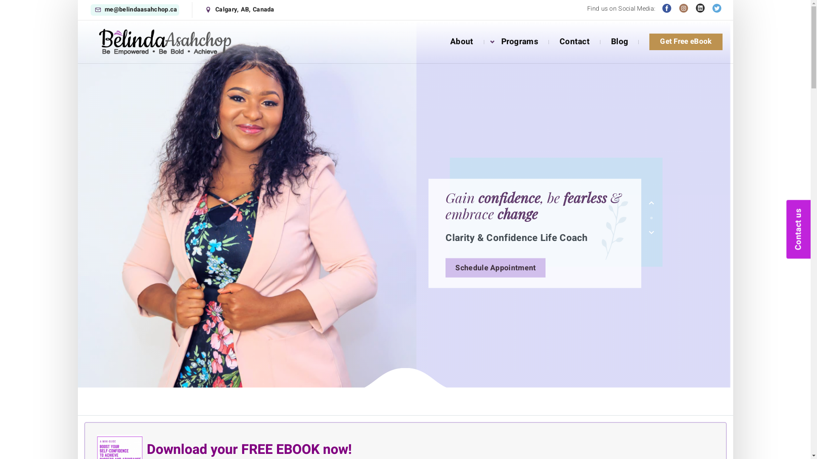 The width and height of the screenshot is (817, 459). Describe the element at coordinates (620, 42) in the screenshot. I see `Blog` at that location.